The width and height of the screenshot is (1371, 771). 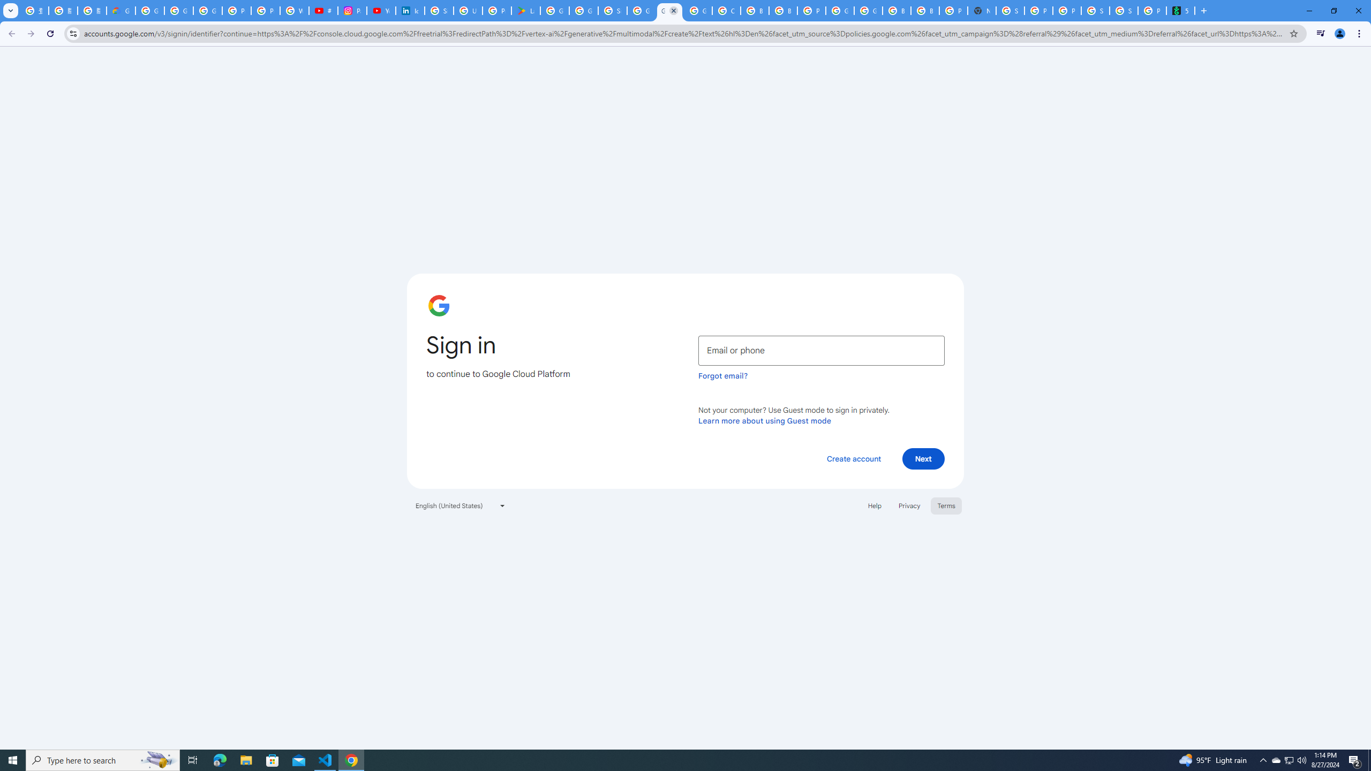 What do you see at coordinates (266, 11) in the screenshot?
I see `Privacy Help Center - Policies Help` at bounding box center [266, 11].